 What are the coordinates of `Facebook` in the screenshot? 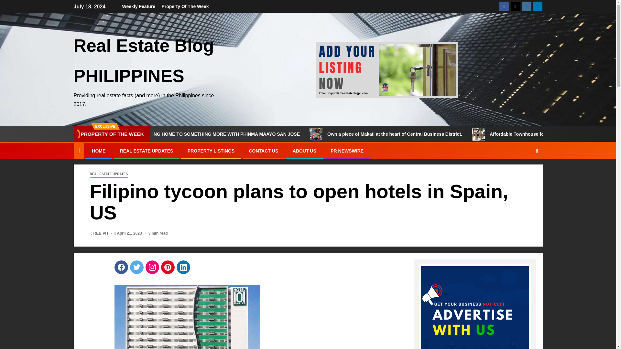 It's located at (121, 267).